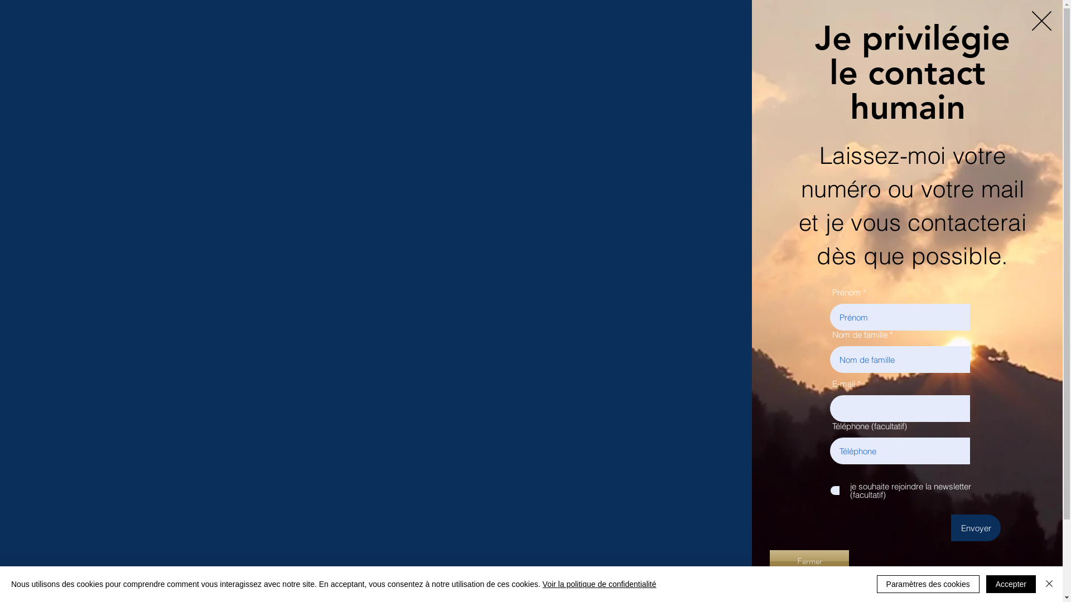 The width and height of the screenshot is (1071, 602). I want to click on Events, so click(326, 196).